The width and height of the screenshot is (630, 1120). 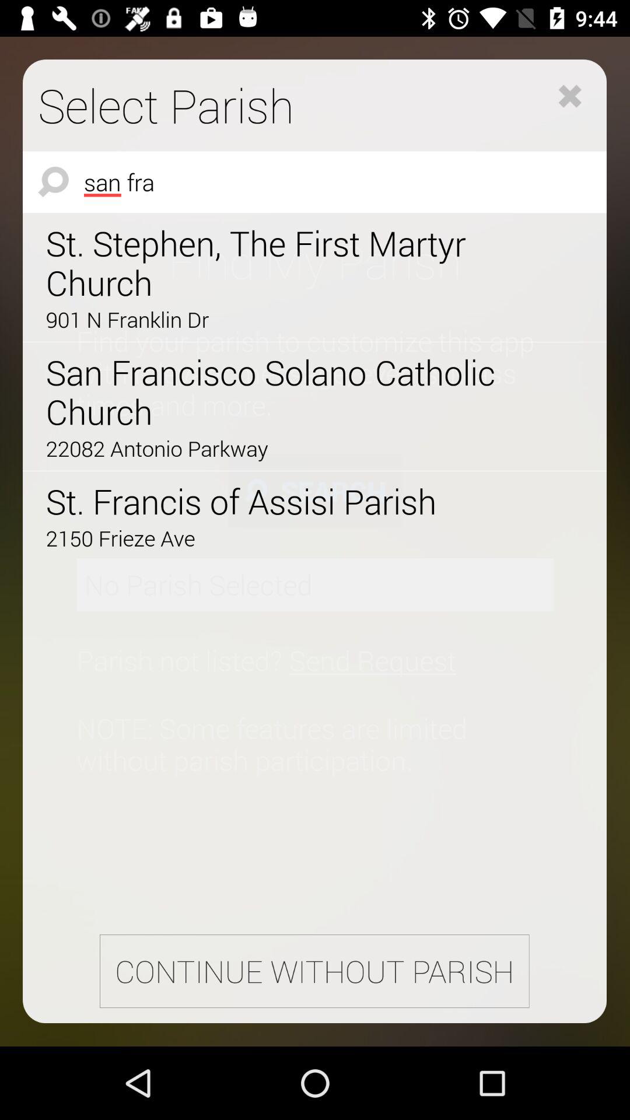 I want to click on launch the item above san francisco solano item, so click(x=282, y=319).